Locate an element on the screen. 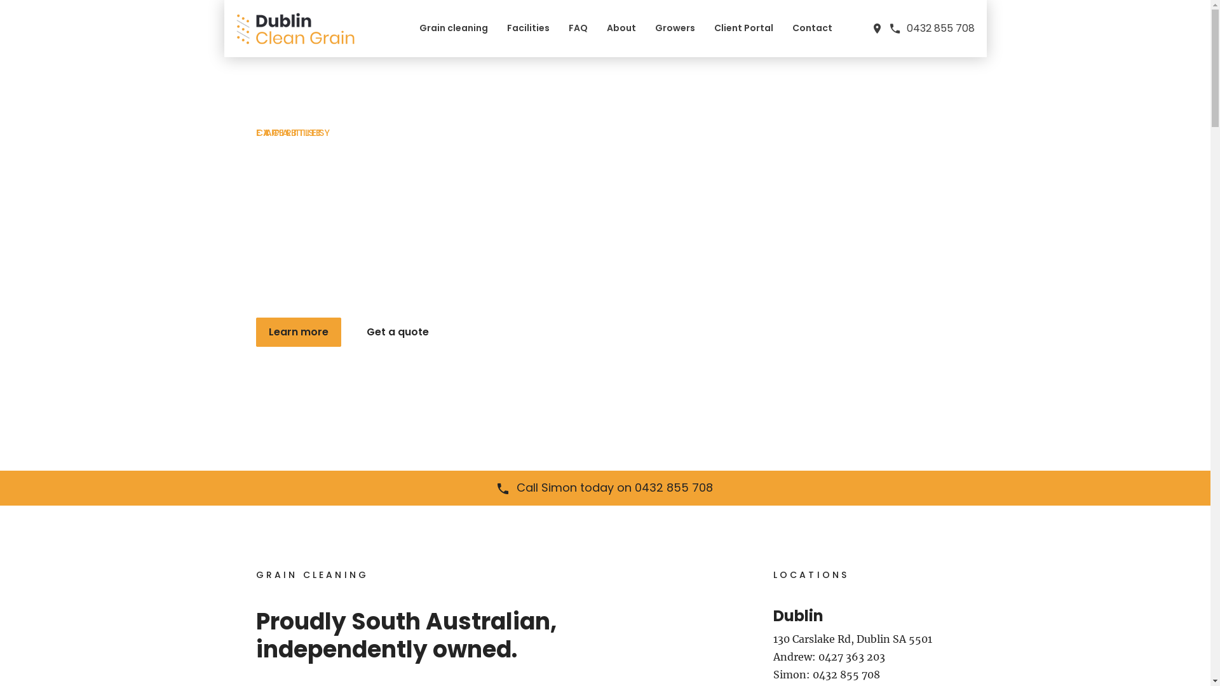 Image resolution: width=1220 pixels, height=686 pixels. Contact is located at coordinates (812, 28).